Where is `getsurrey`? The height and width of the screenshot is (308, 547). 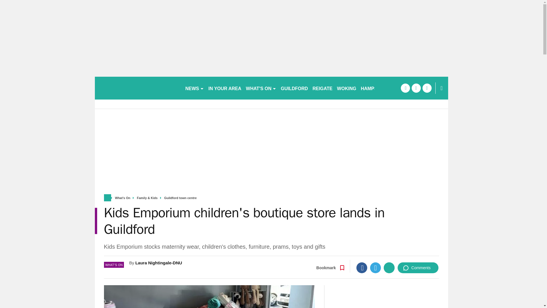
getsurrey is located at coordinates (137, 88).